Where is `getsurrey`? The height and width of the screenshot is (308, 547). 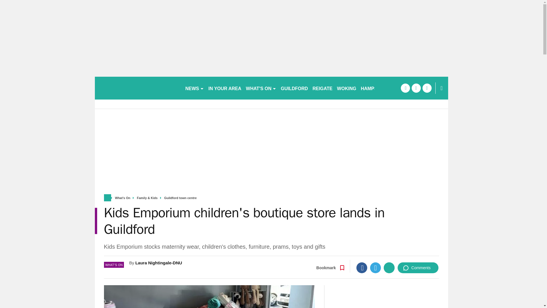
getsurrey is located at coordinates (137, 88).